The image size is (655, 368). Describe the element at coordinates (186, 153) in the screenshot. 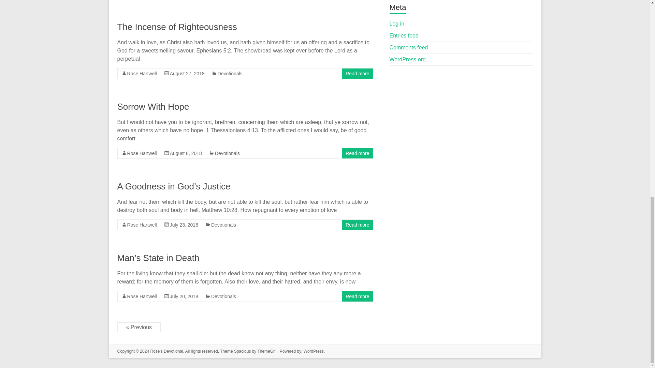

I see `9:02 am` at that location.